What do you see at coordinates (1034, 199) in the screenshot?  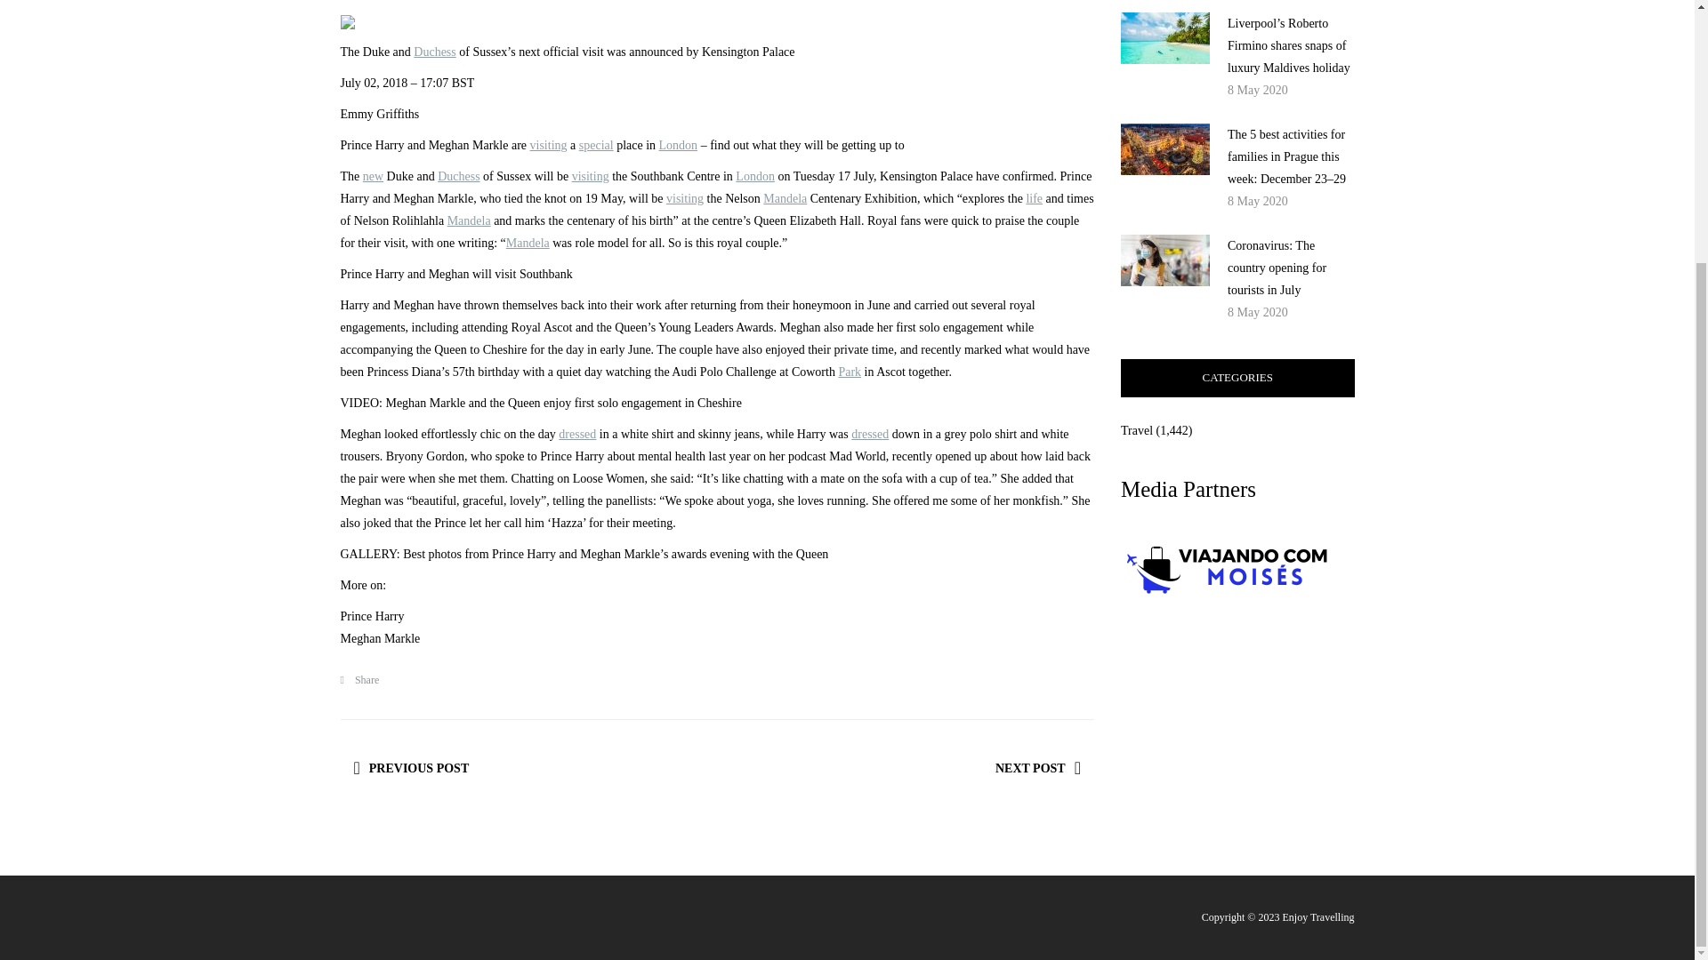 I see `life` at bounding box center [1034, 199].